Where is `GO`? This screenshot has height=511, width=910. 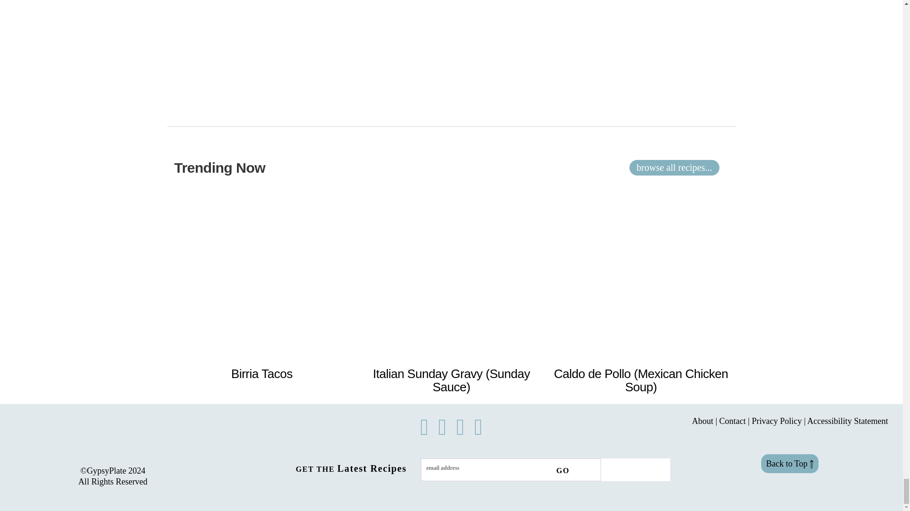 GO is located at coordinates (558, 470).